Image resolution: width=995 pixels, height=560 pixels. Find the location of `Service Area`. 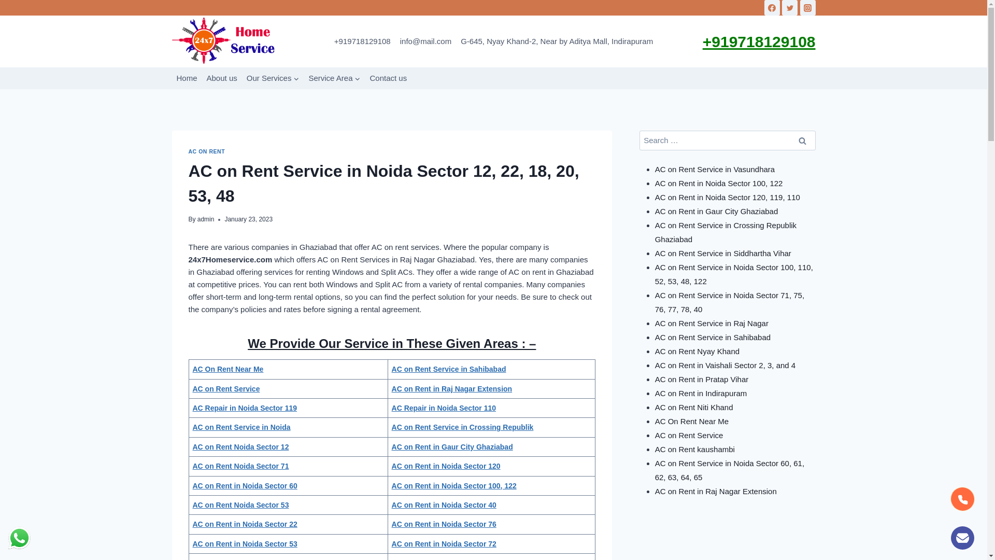

Service Area is located at coordinates (334, 78).